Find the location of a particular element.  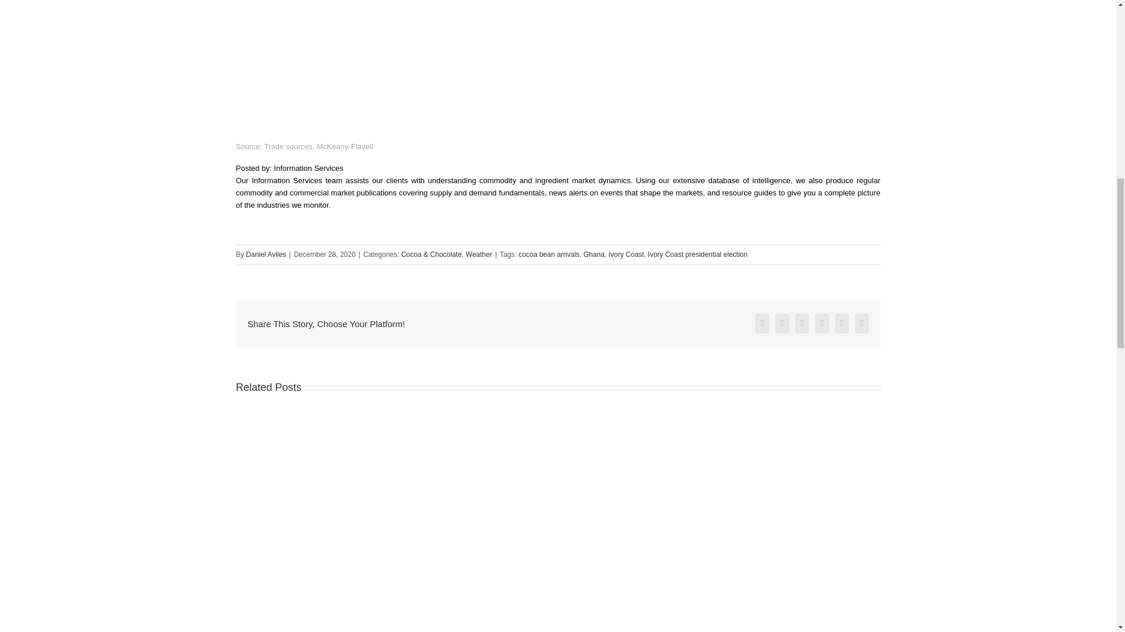

Ivory Coast presidential election is located at coordinates (697, 254).